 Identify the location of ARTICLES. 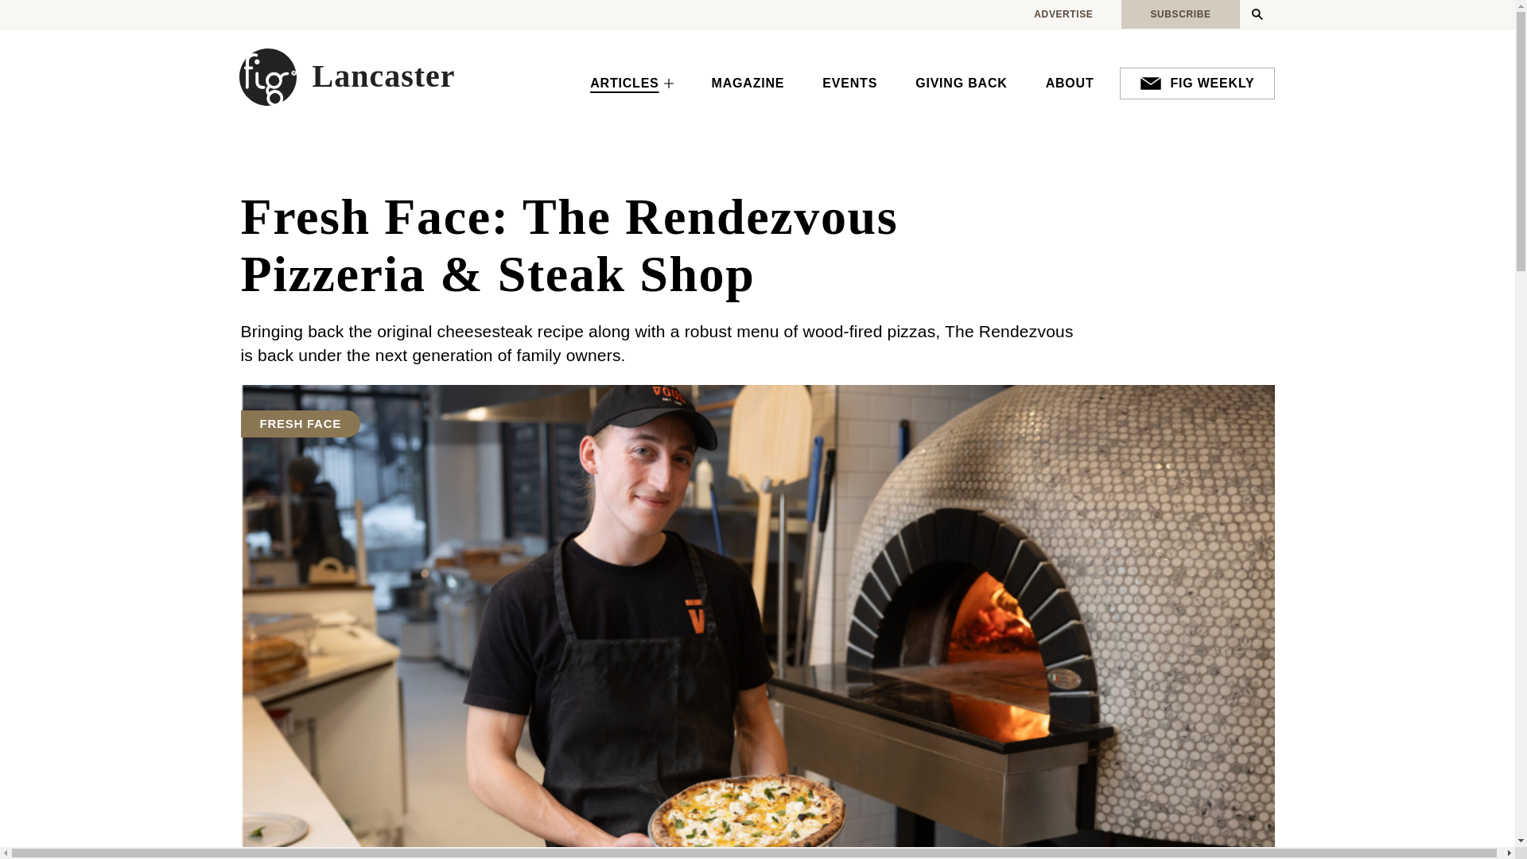
(631, 84).